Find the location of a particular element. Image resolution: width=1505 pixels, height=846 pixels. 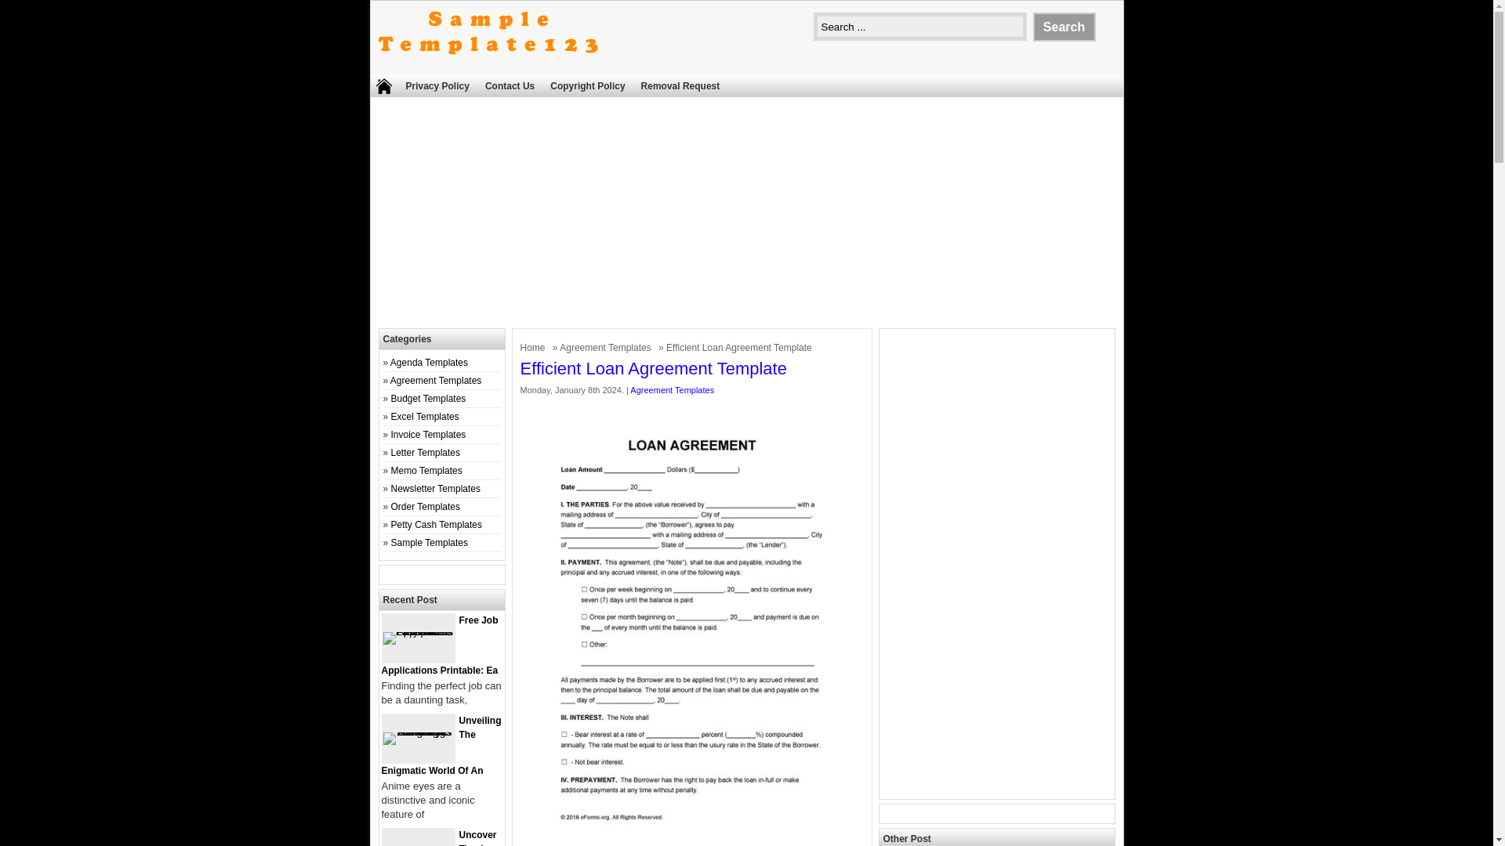

Contact Us is located at coordinates (510, 86).